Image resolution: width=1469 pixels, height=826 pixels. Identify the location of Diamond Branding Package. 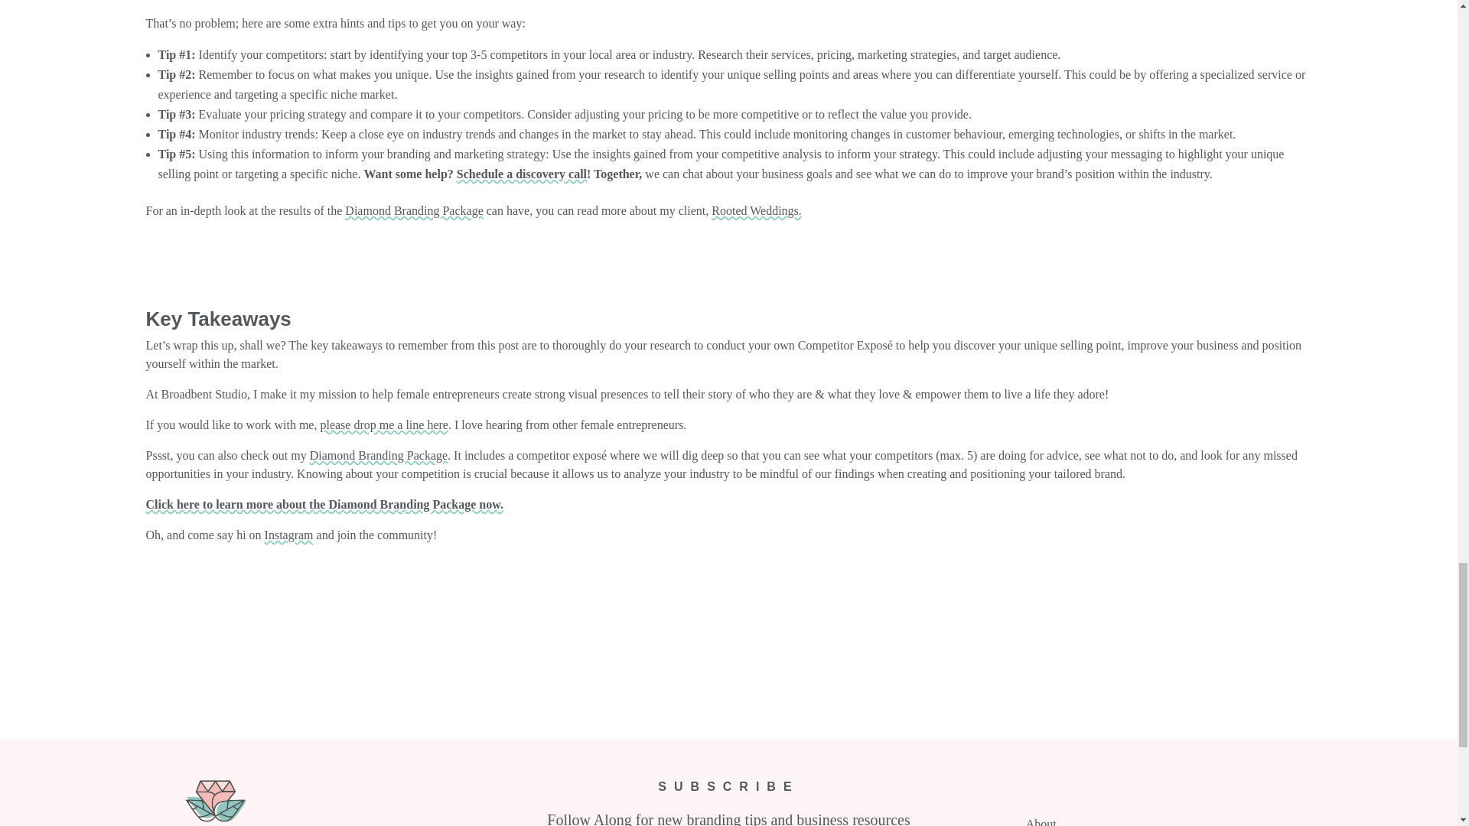
(379, 455).